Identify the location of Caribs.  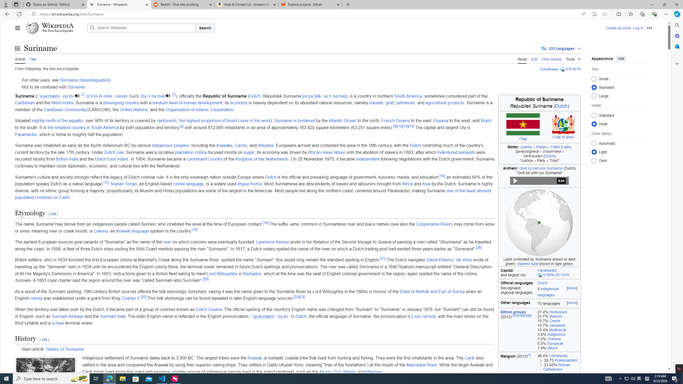
(241, 146).